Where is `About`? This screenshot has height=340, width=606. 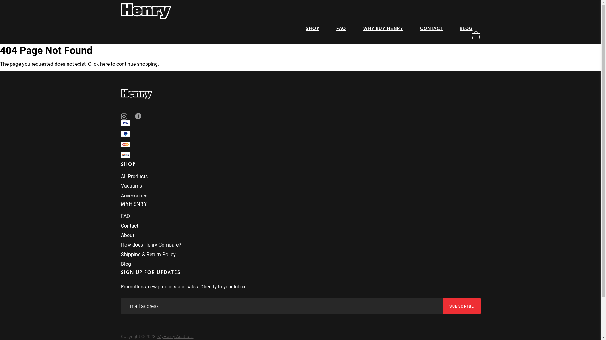
About is located at coordinates (127, 235).